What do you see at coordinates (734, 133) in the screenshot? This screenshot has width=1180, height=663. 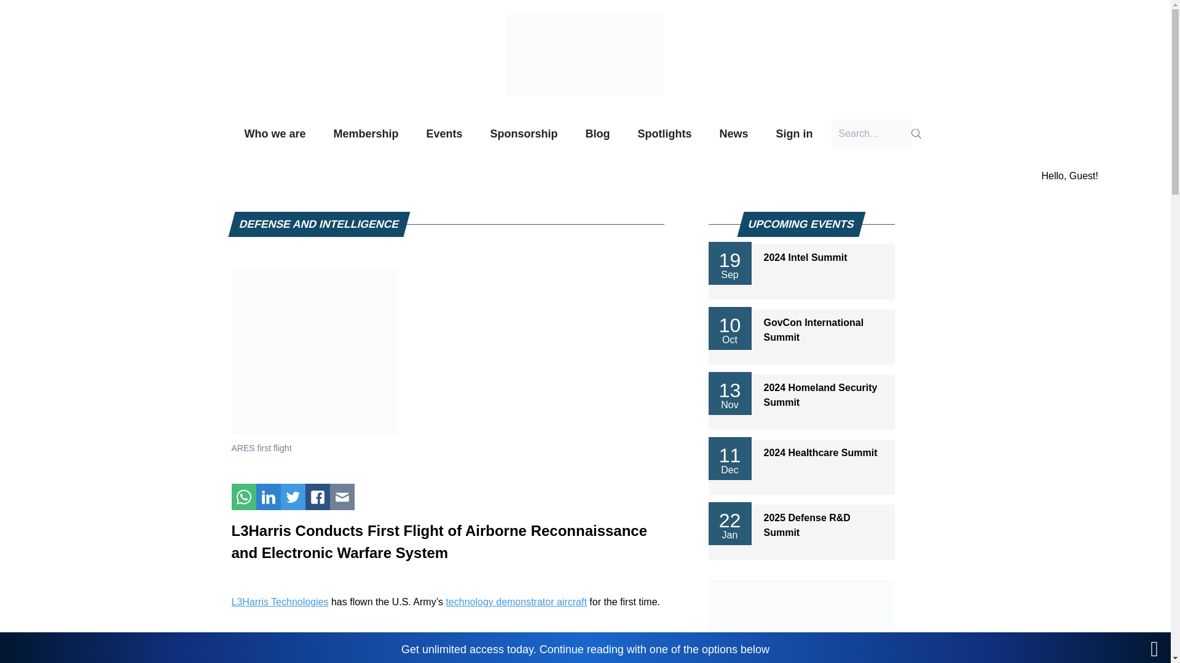 I see `News` at bounding box center [734, 133].